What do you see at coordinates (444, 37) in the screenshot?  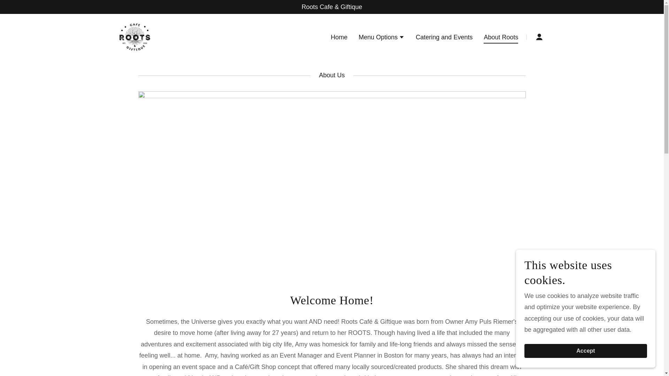 I see `Catering and Events` at bounding box center [444, 37].